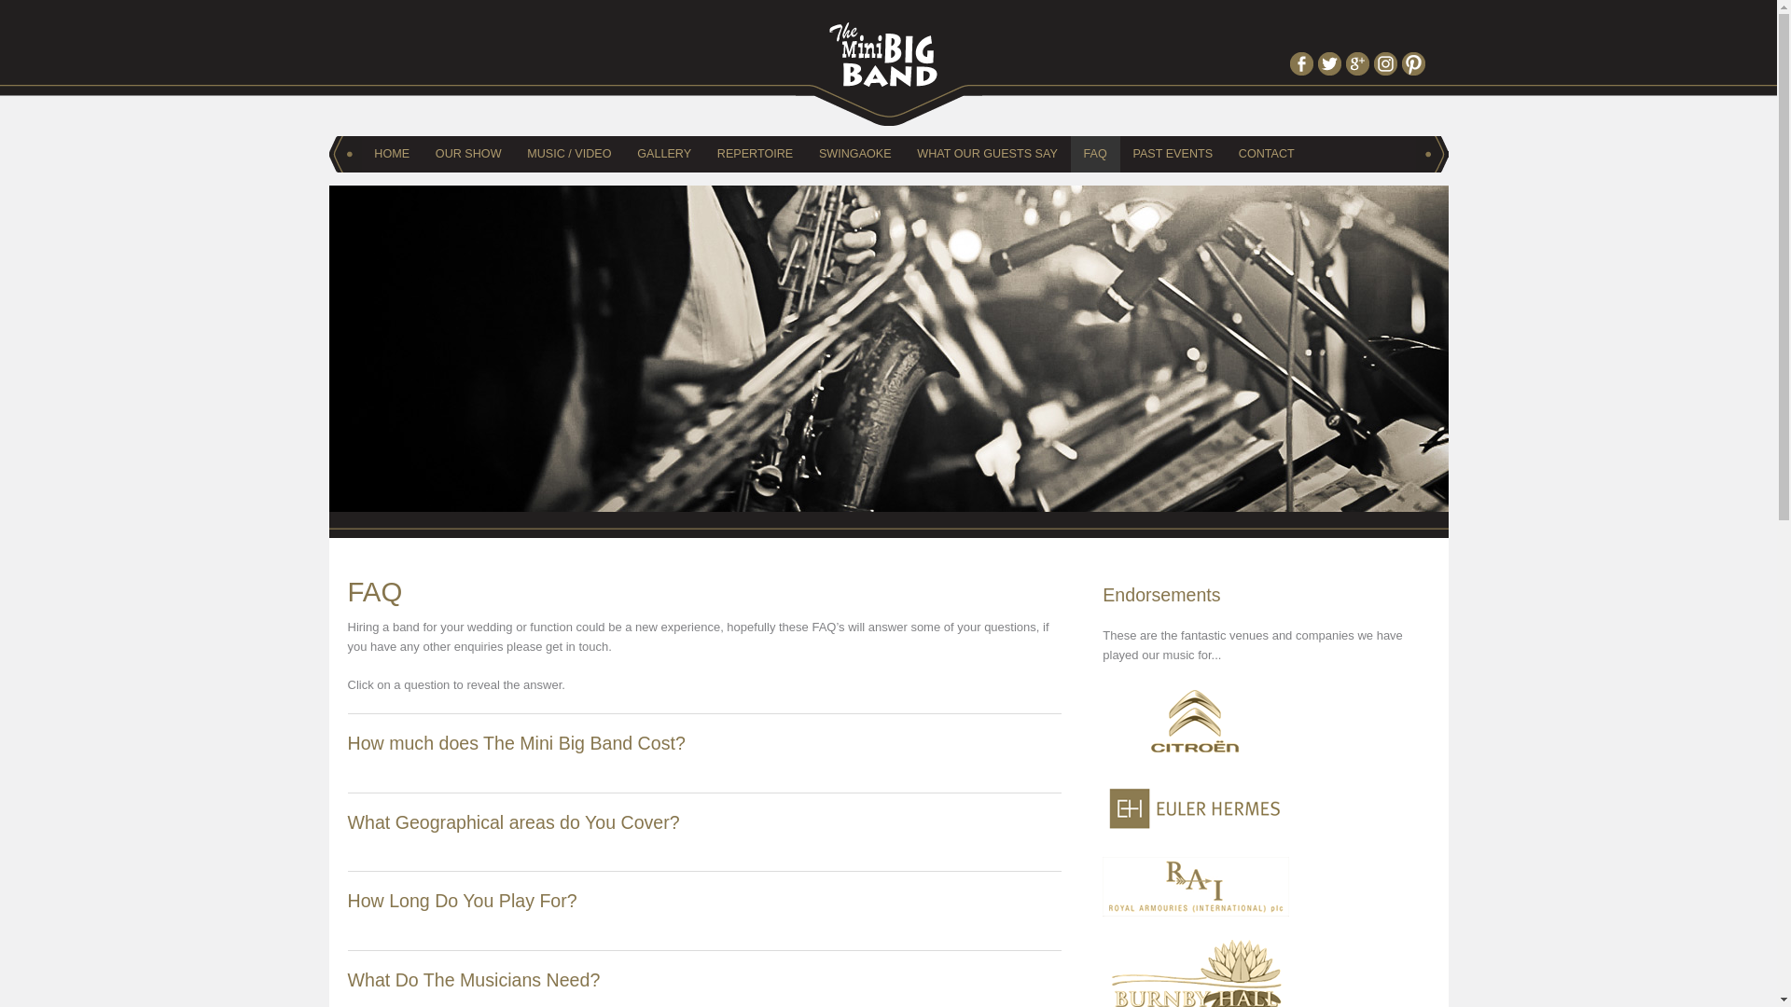 Image resolution: width=1791 pixels, height=1007 pixels. What do you see at coordinates (468, 153) in the screenshot?
I see `OUR SHOW` at bounding box center [468, 153].